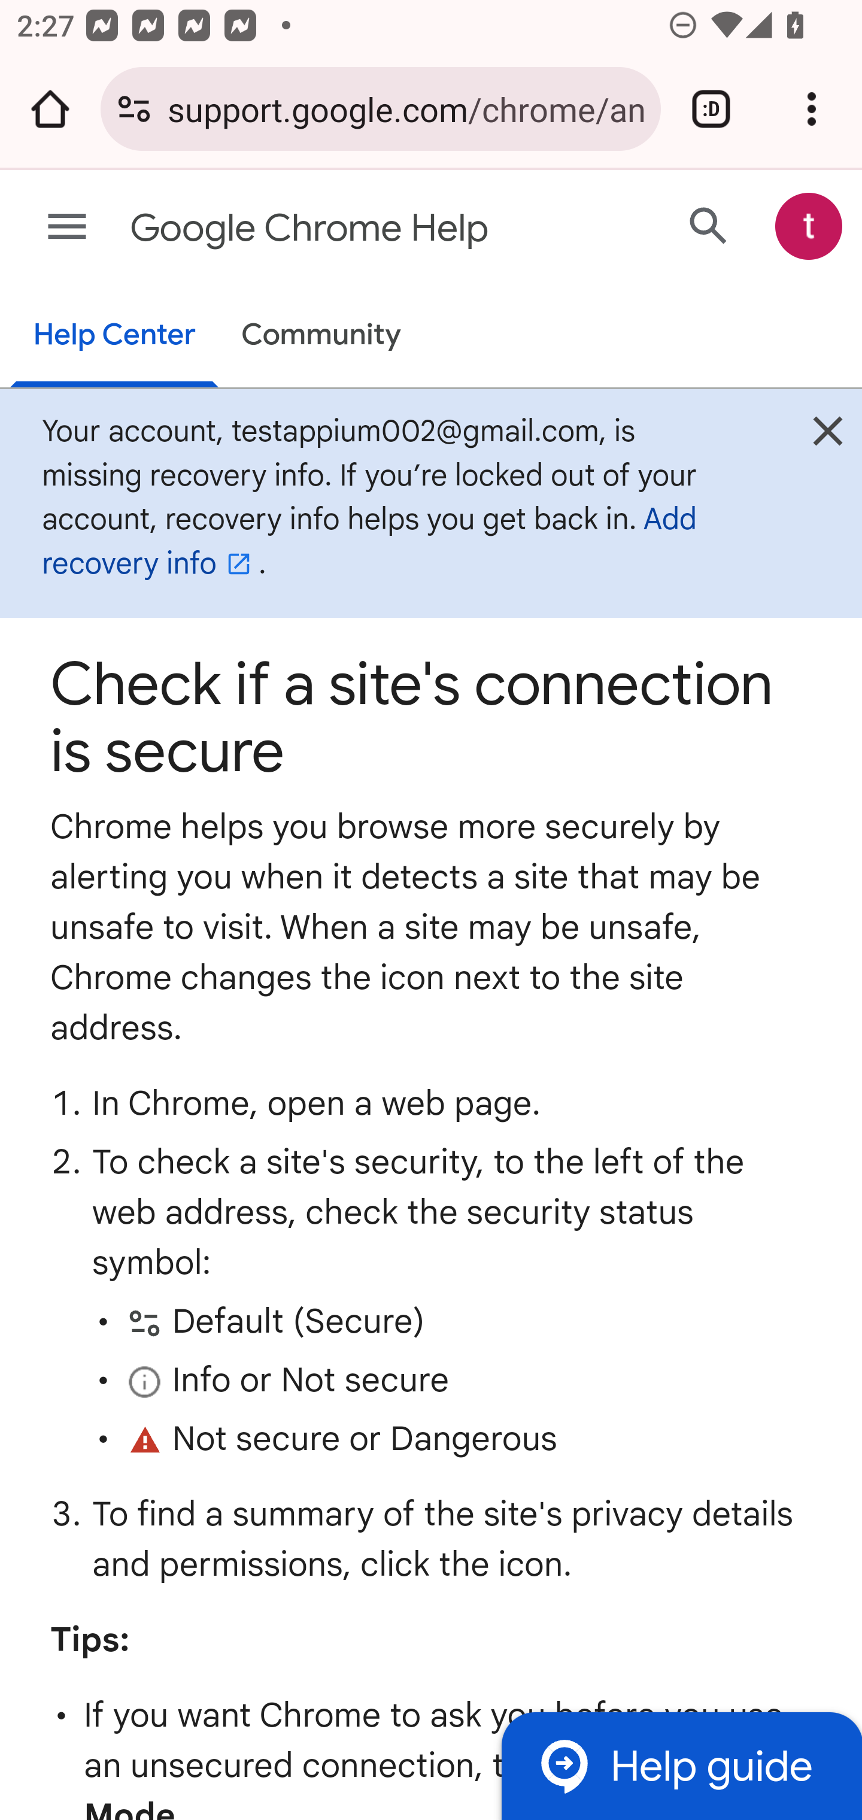 The image size is (862, 1820). Describe the element at coordinates (67, 227) in the screenshot. I see `Main menu` at that location.